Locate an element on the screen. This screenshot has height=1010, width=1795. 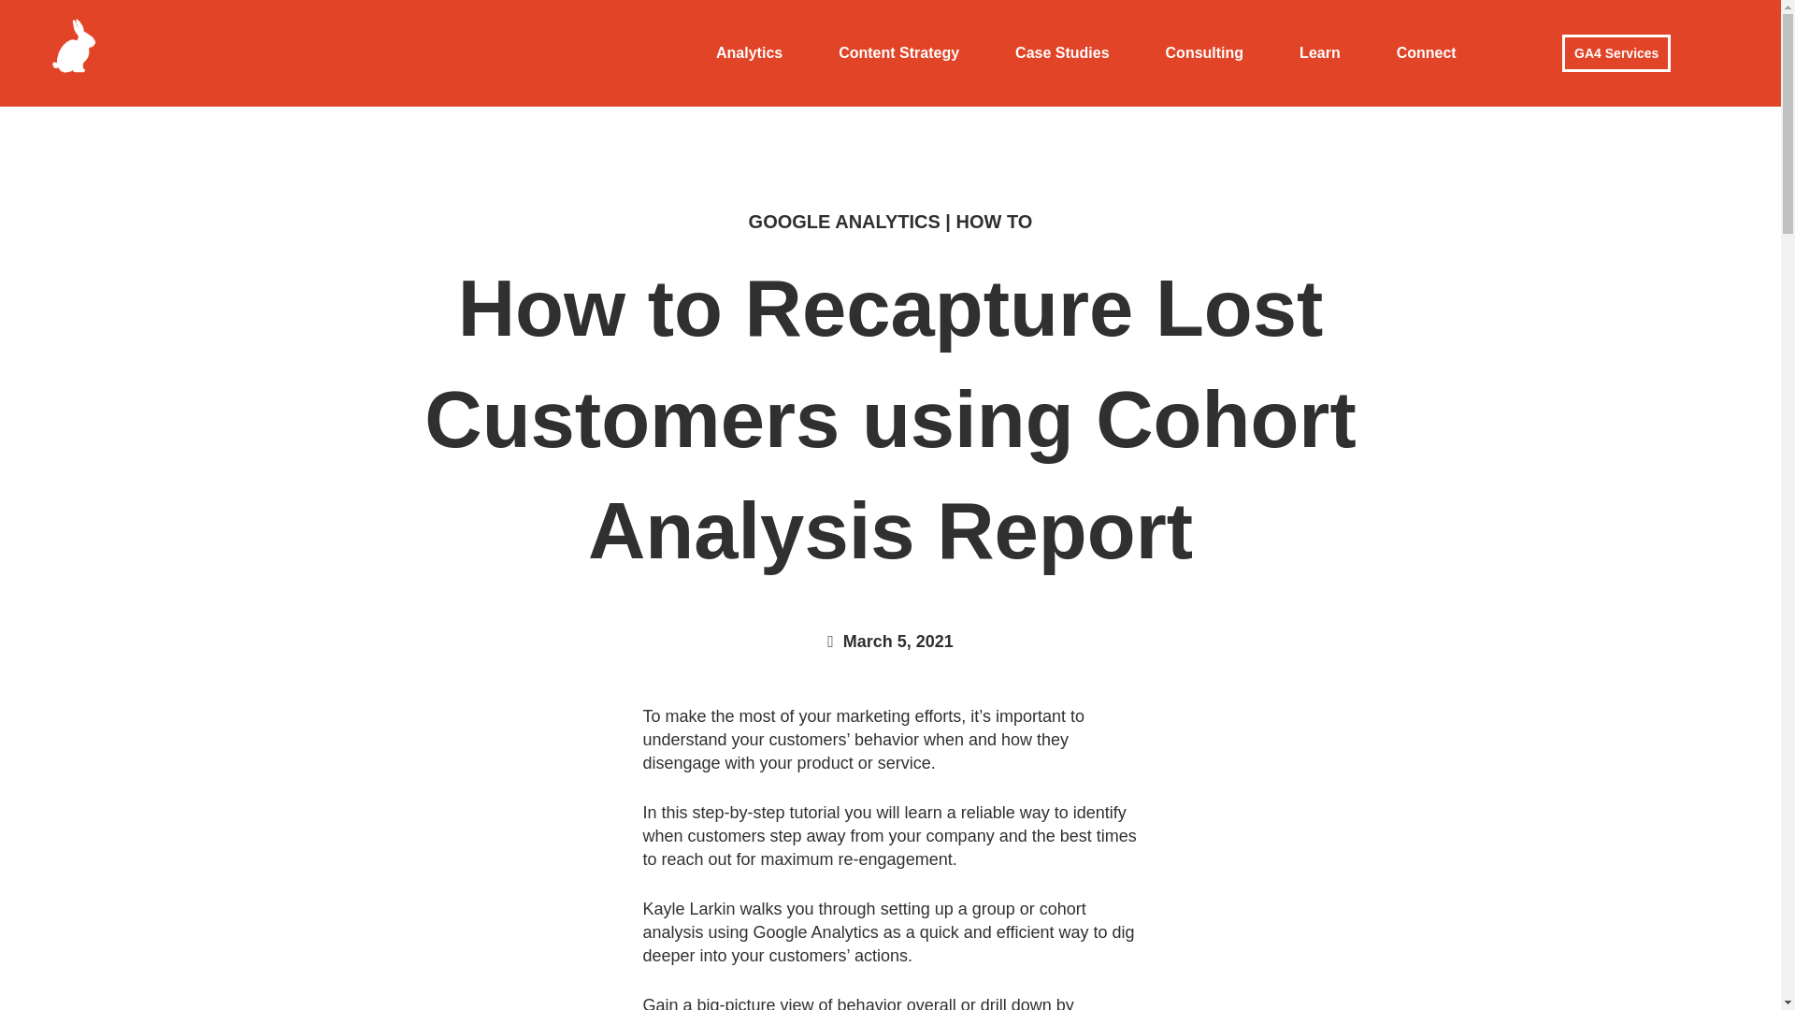
Analytics is located at coordinates (749, 52).